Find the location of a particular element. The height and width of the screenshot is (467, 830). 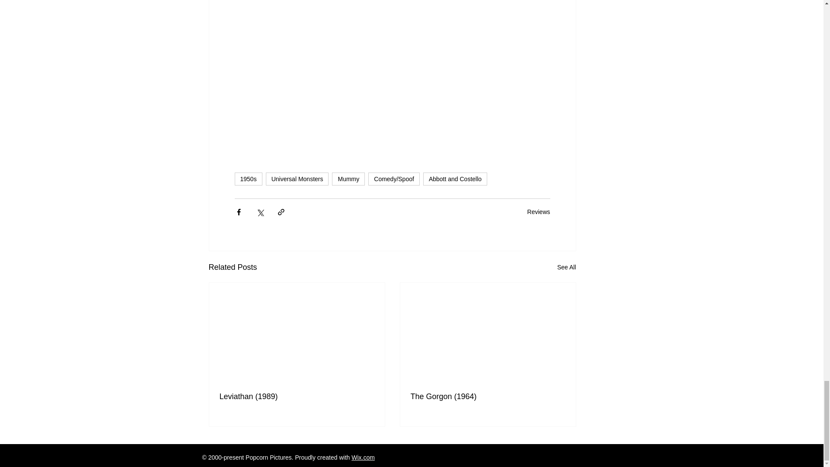

Reviews is located at coordinates (539, 211).